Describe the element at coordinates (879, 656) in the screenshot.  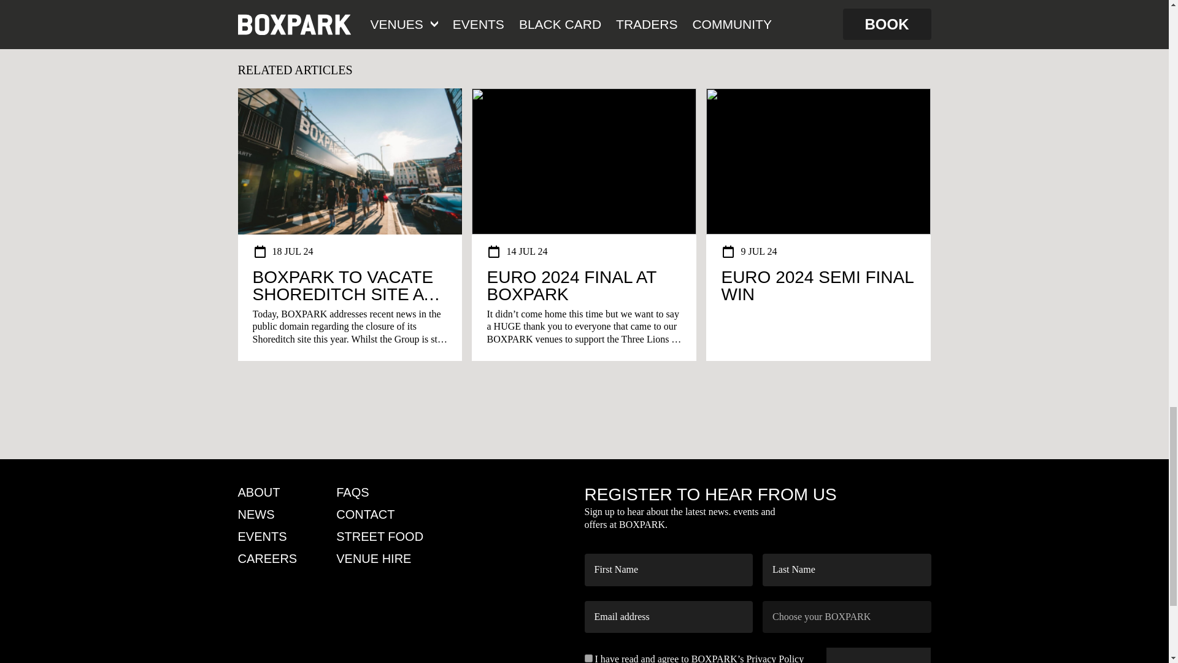
I see `Submit` at that location.